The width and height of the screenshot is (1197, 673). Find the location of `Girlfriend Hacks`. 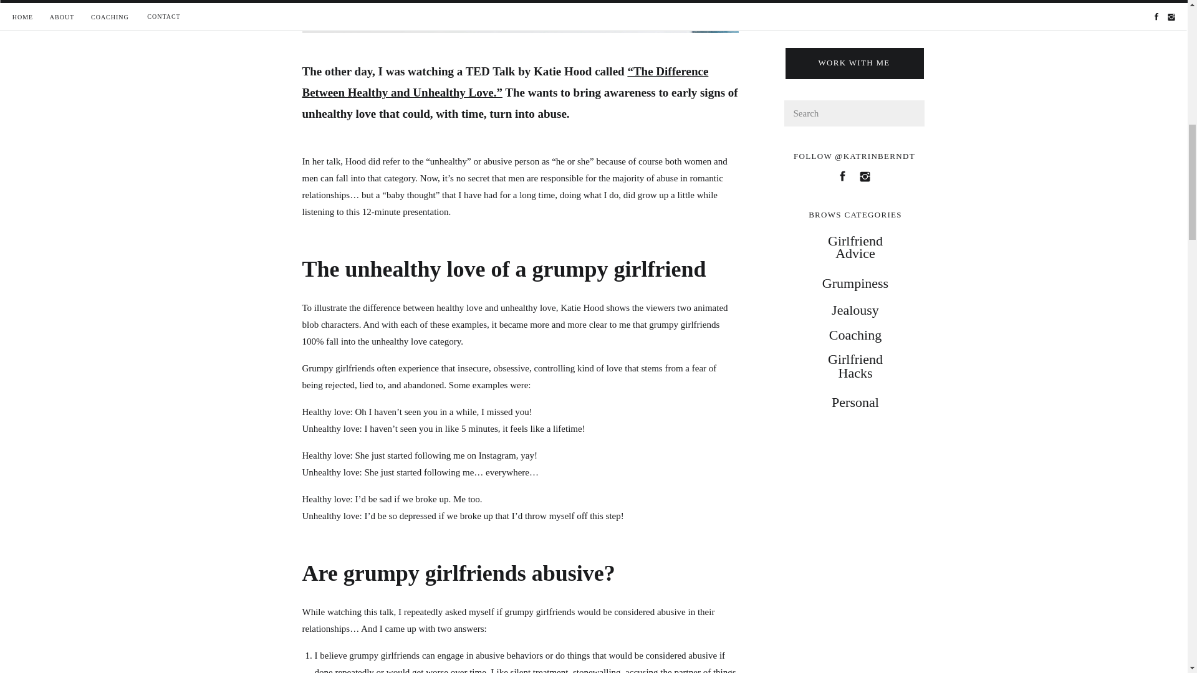

Girlfriend Hacks is located at coordinates (855, 366).